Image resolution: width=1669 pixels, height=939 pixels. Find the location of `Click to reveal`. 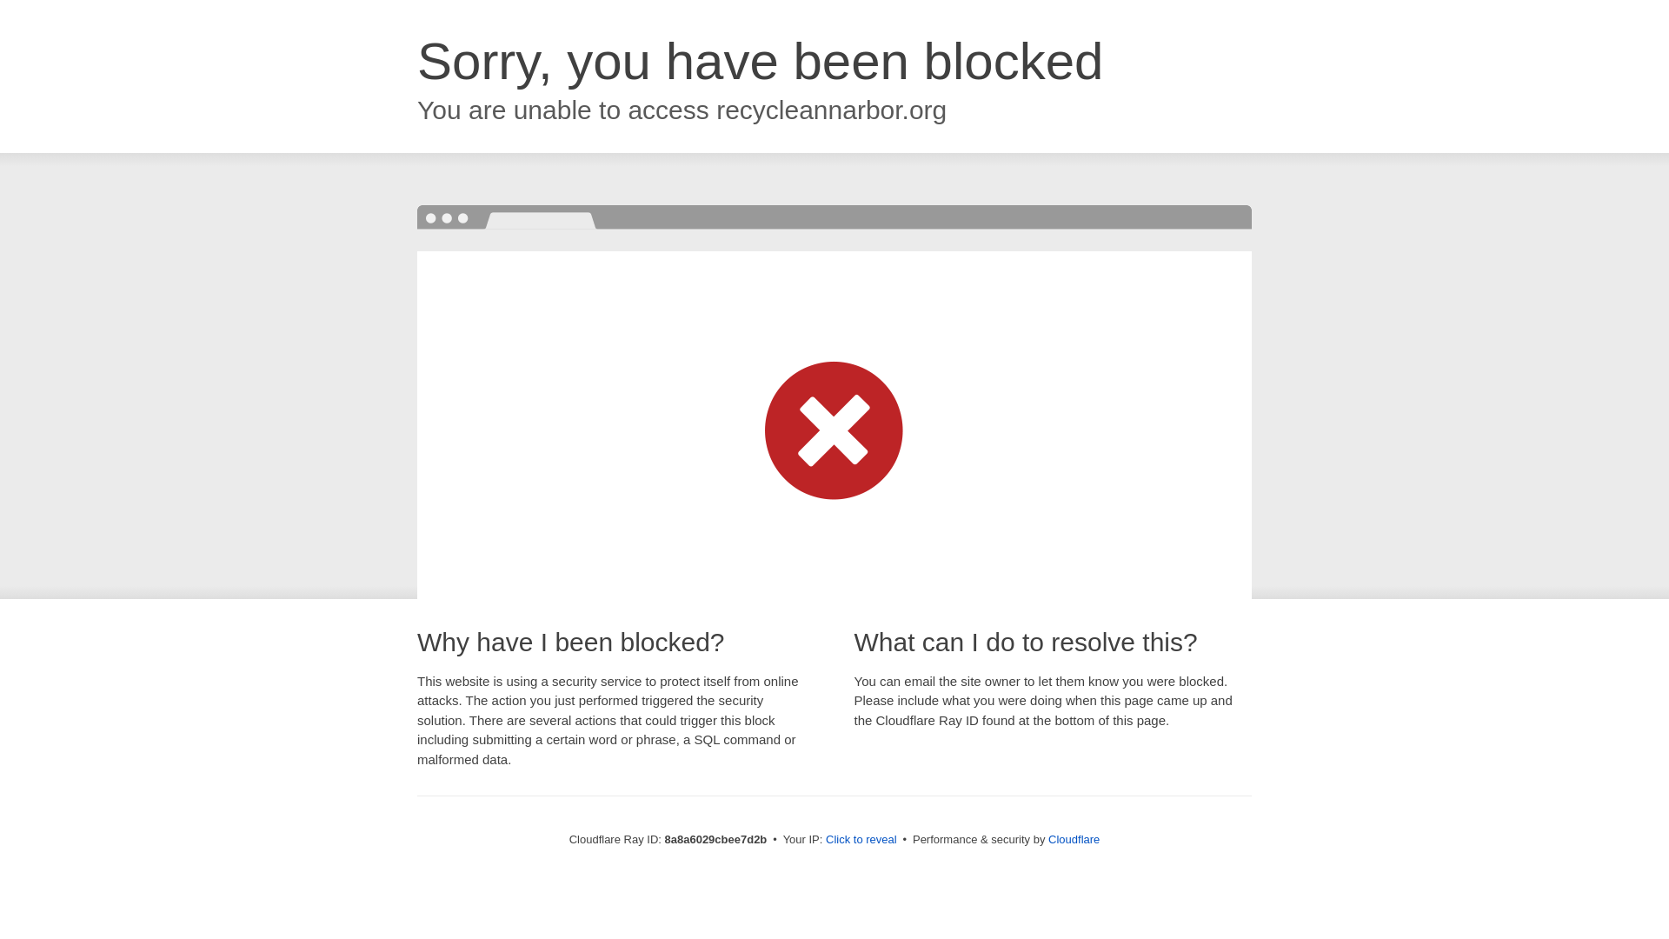

Click to reveal is located at coordinates (861, 840).